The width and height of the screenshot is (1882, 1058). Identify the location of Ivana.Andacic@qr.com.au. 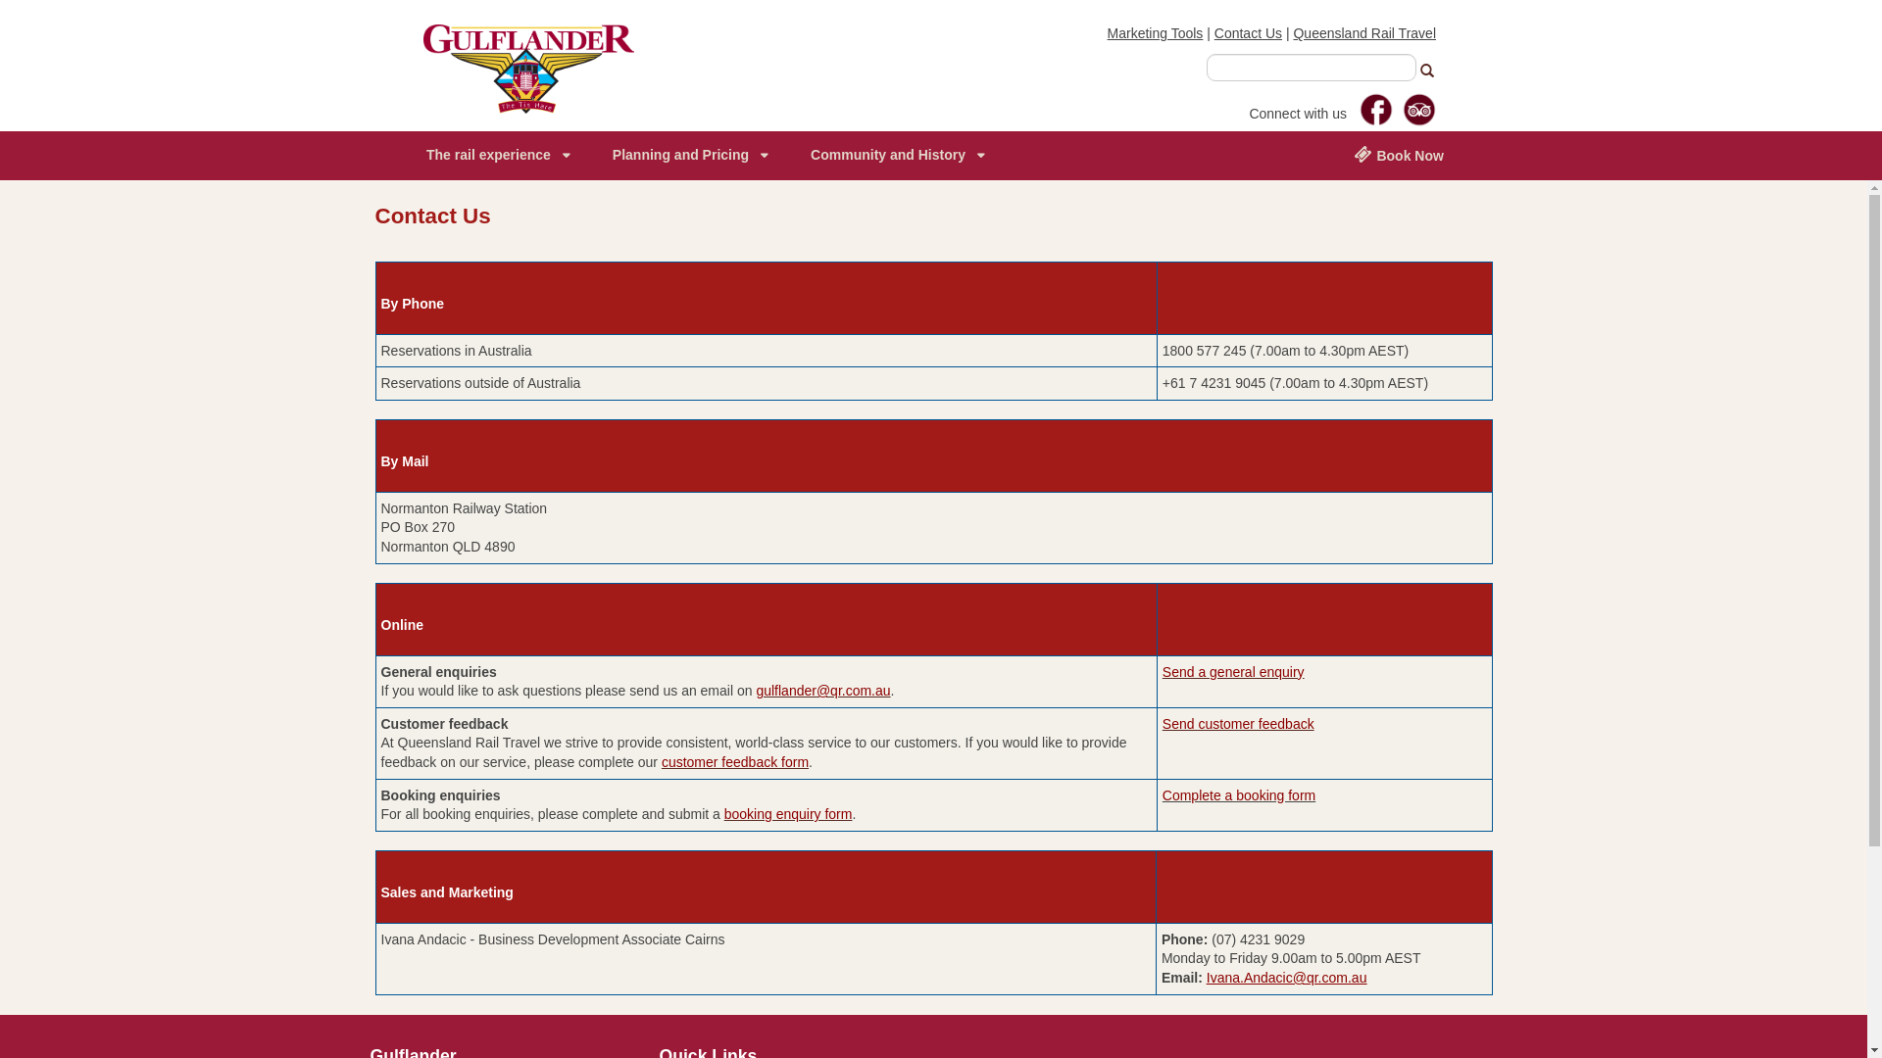
(1287, 978).